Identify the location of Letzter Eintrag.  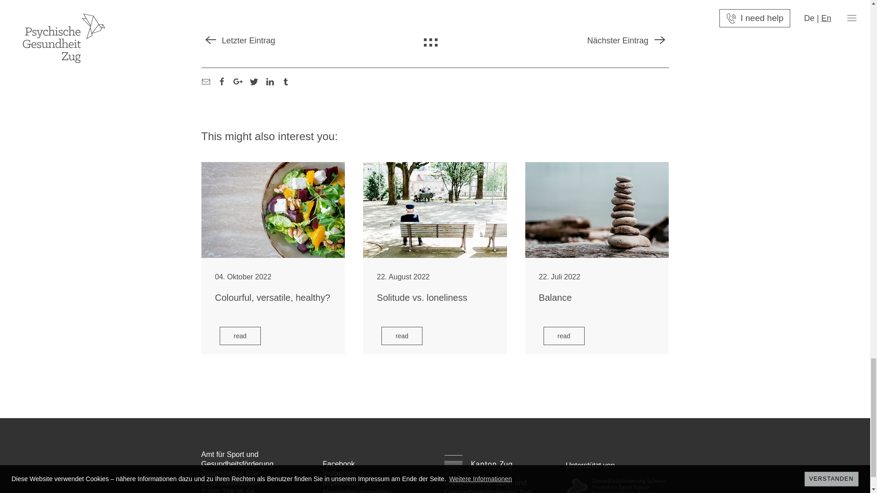
(238, 40).